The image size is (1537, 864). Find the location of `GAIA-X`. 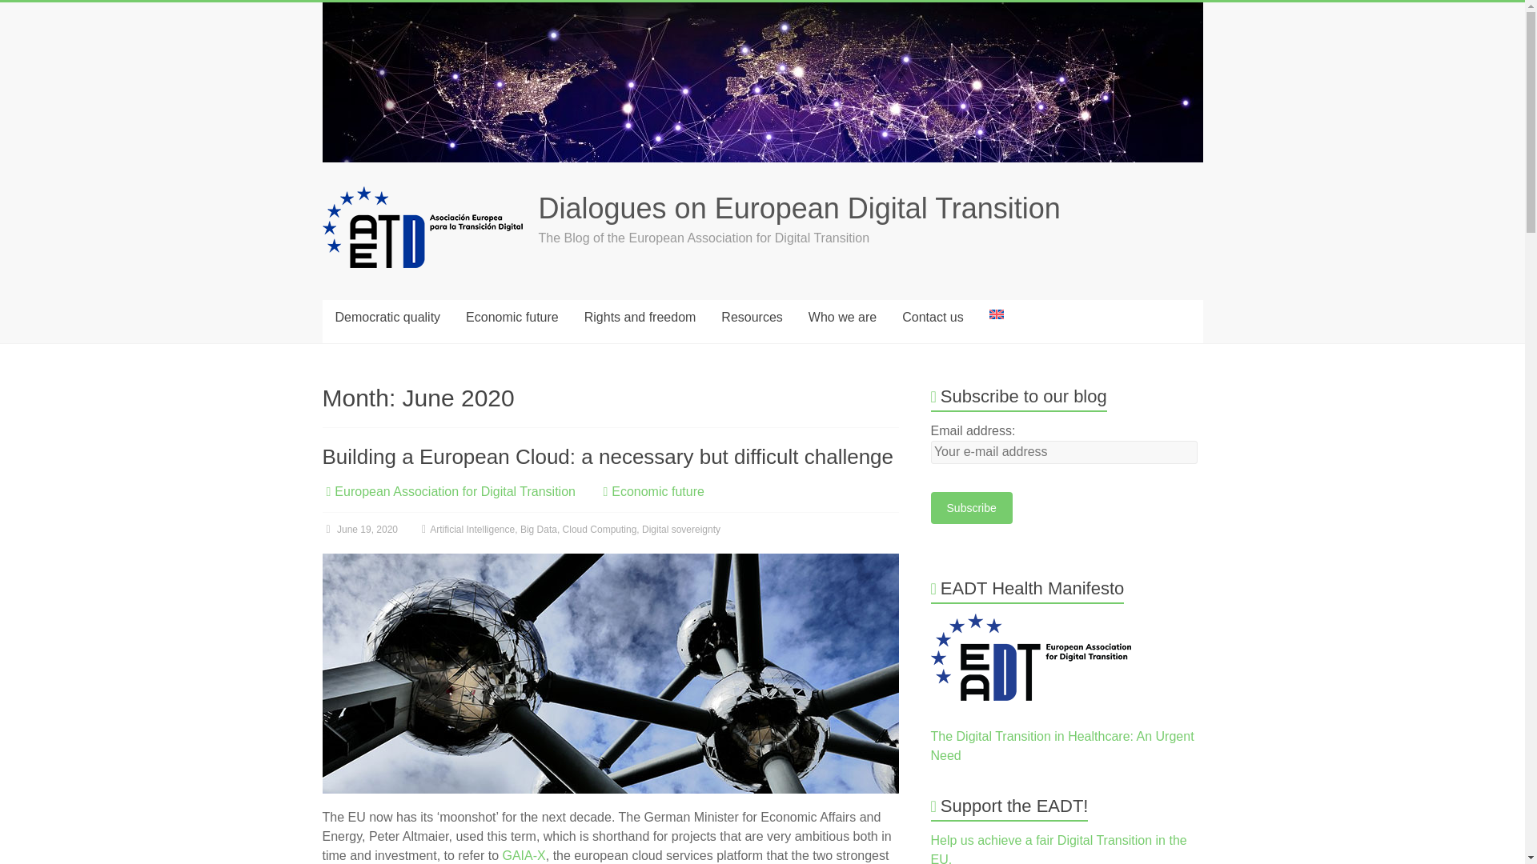

GAIA-X is located at coordinates (524, 854).